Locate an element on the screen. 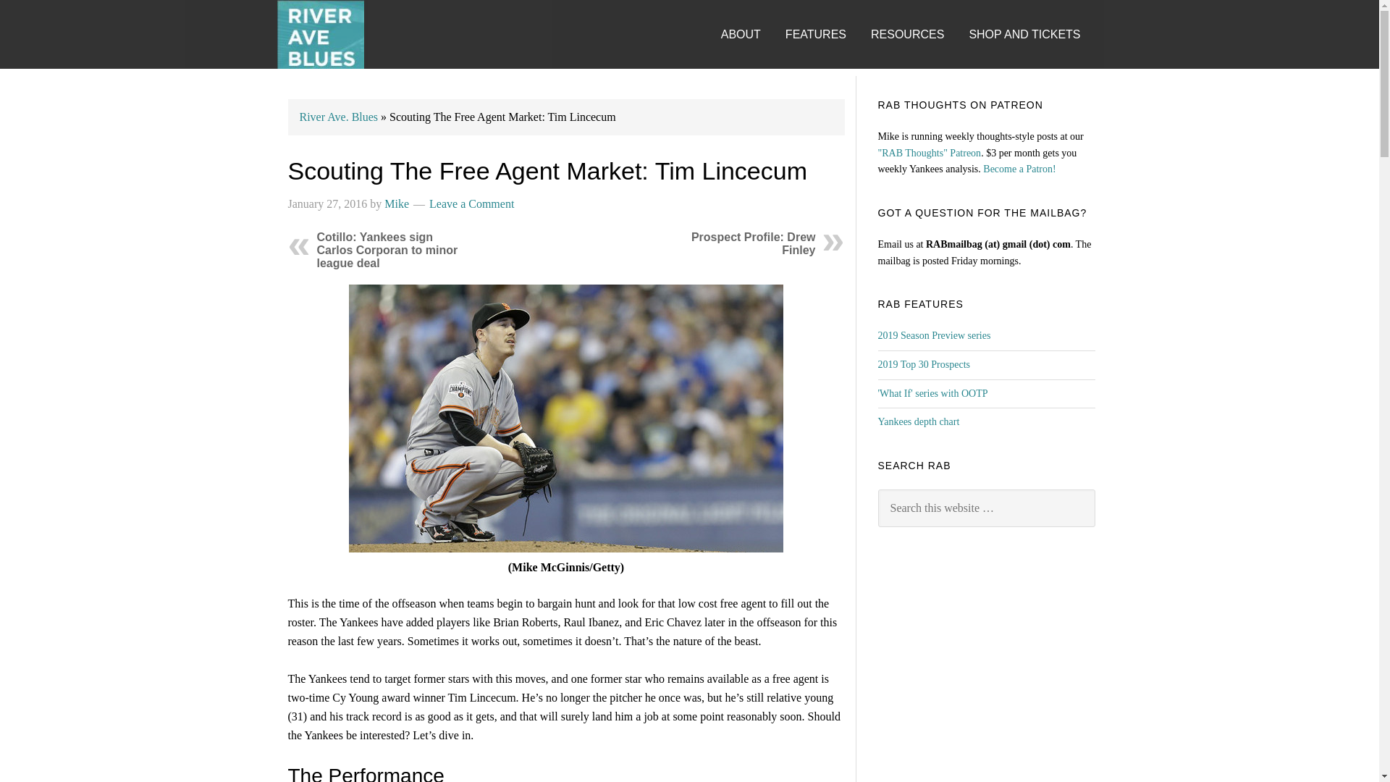 This screenshot has width=1390, height=782. FEATURES is located at coordinates (826, 20).